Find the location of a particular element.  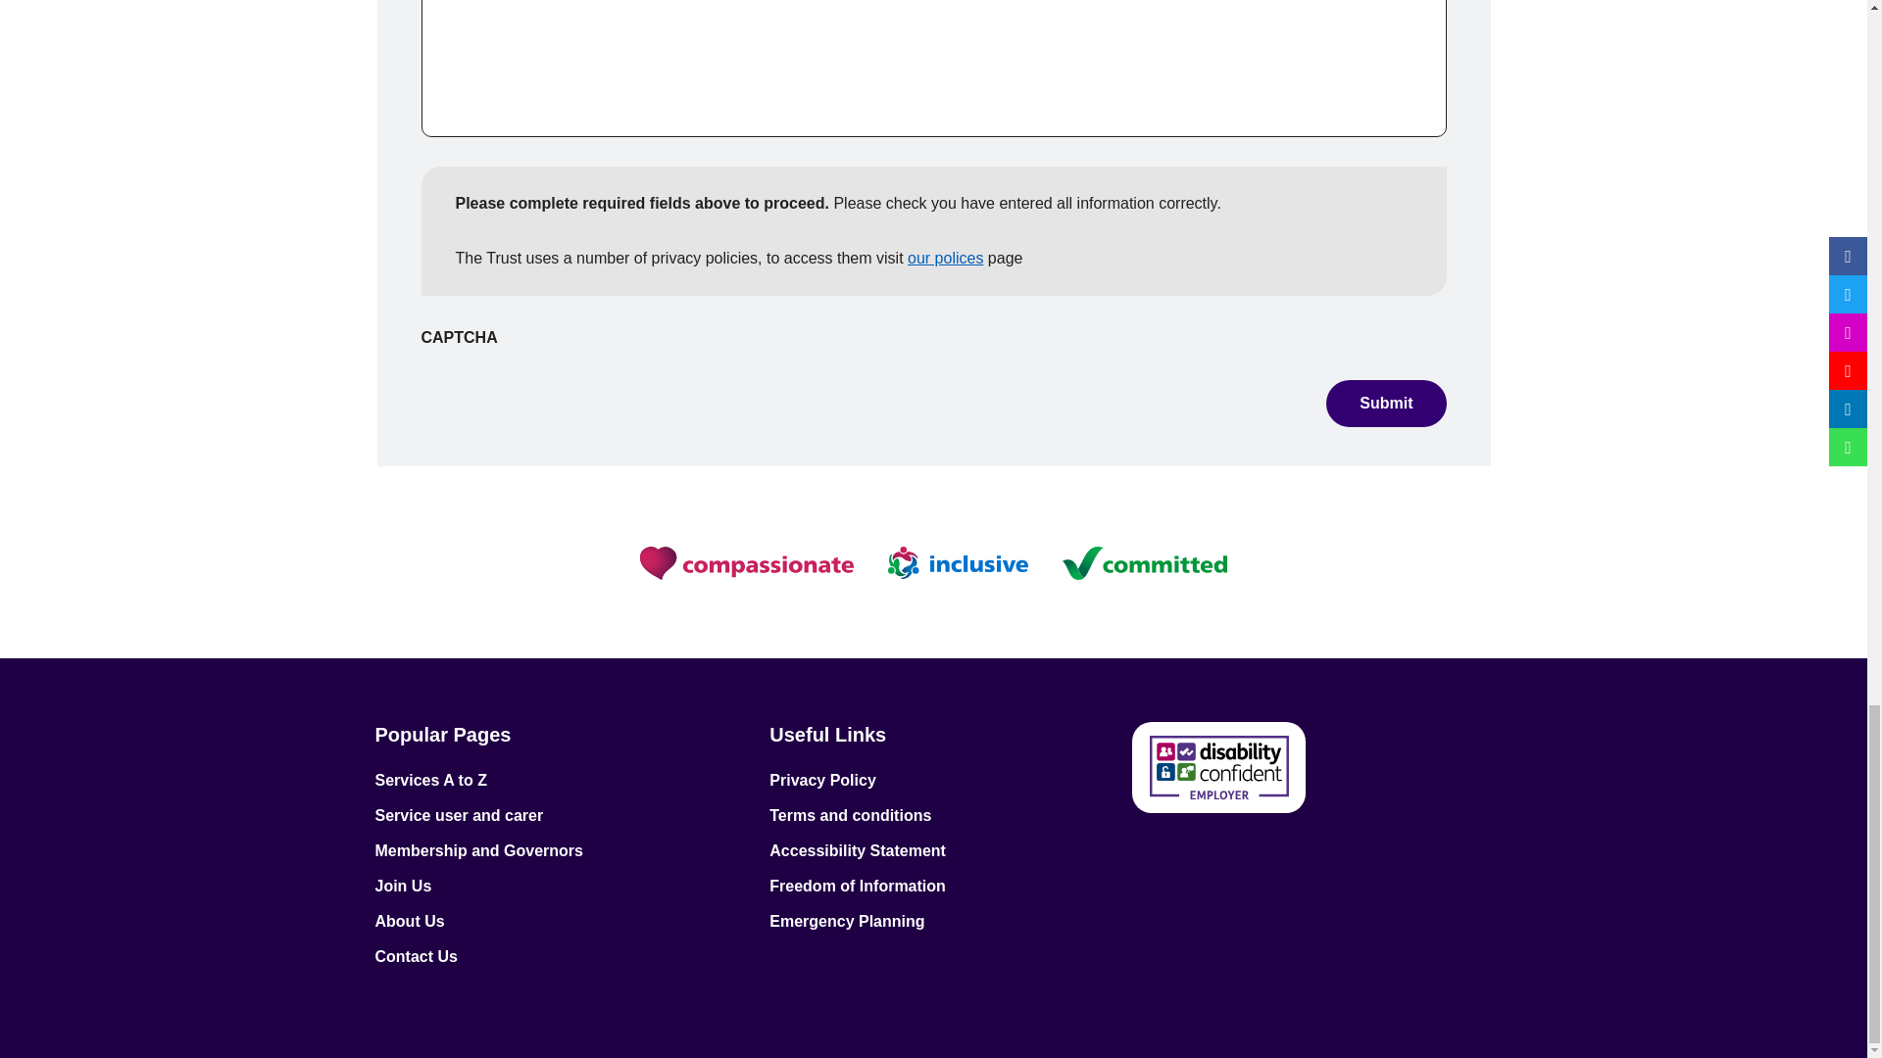

Submit is located at coordinates (1386, 404).